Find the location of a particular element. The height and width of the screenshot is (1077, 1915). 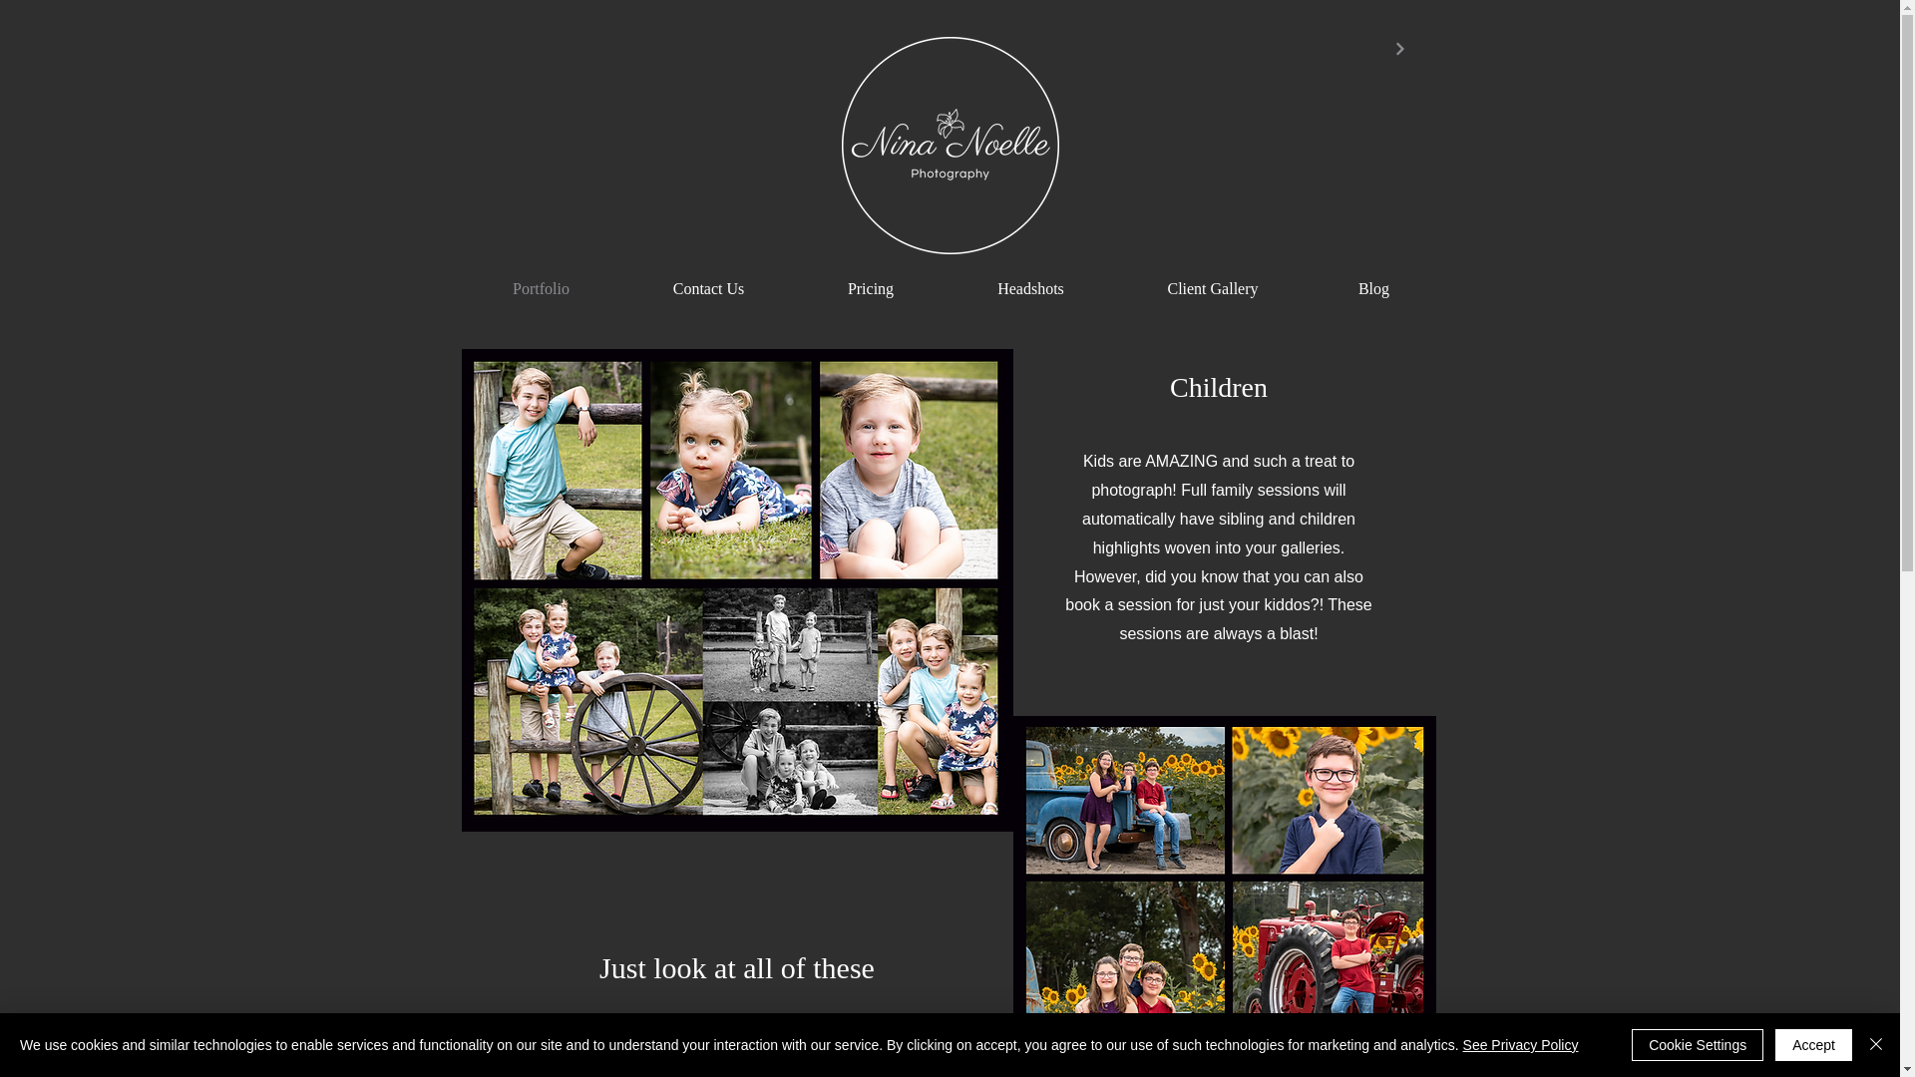

Cookie Settings is located at coordinates (1698, 1045).